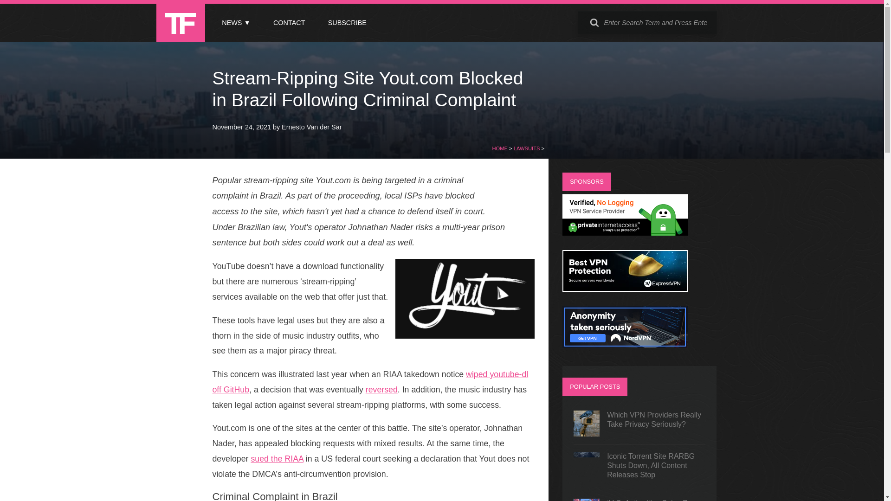 The width and height of the screenshot is (891, 501). What do you see at coordinates (347, 23) in the screenshot?
I see `SUBSCRIBE` at bounding box center [347, 23].